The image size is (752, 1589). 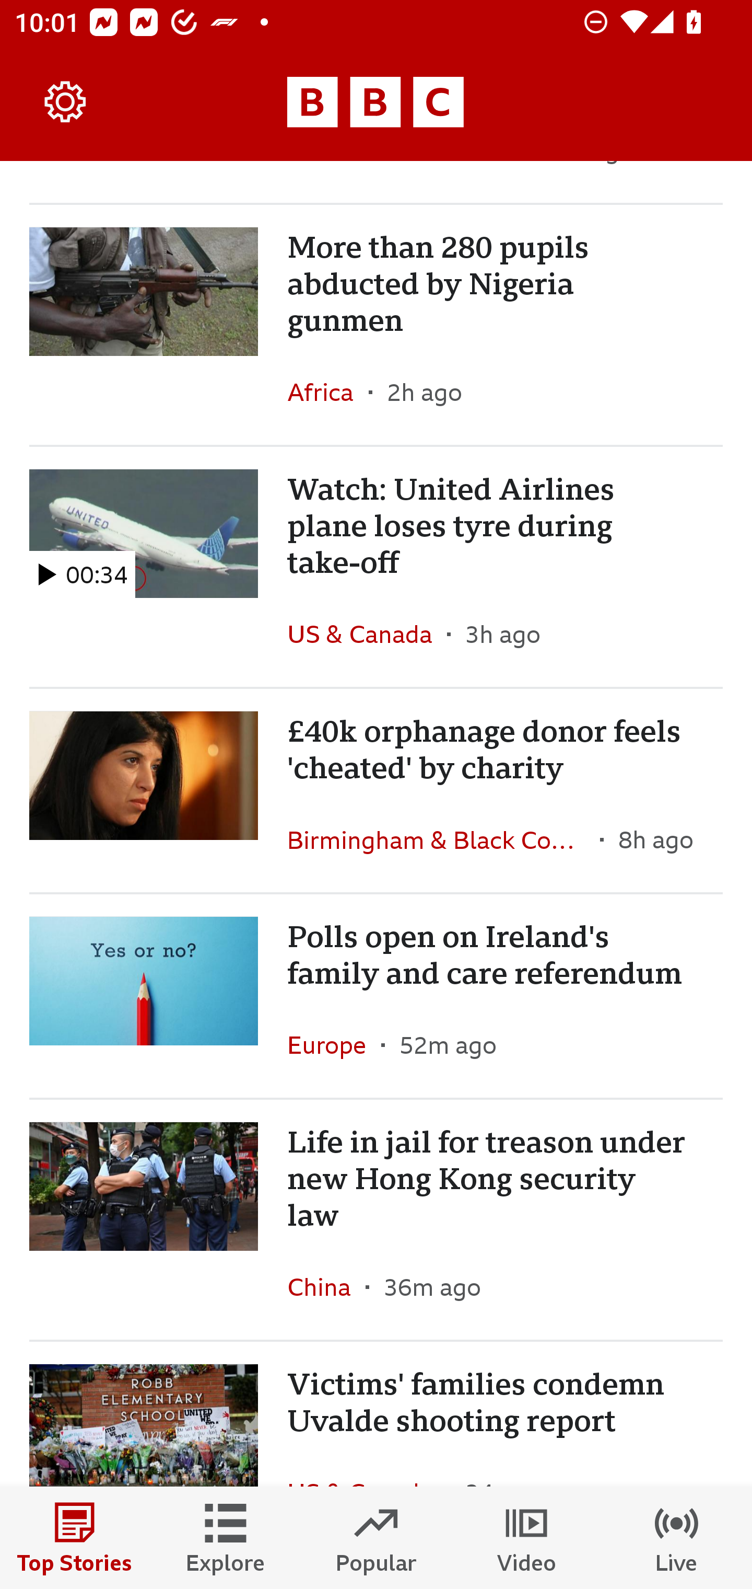 What do you see at coordinates (328, 392) in the screenshot?
I see `Africa In the section Africa` at bounding box center [328, 392].